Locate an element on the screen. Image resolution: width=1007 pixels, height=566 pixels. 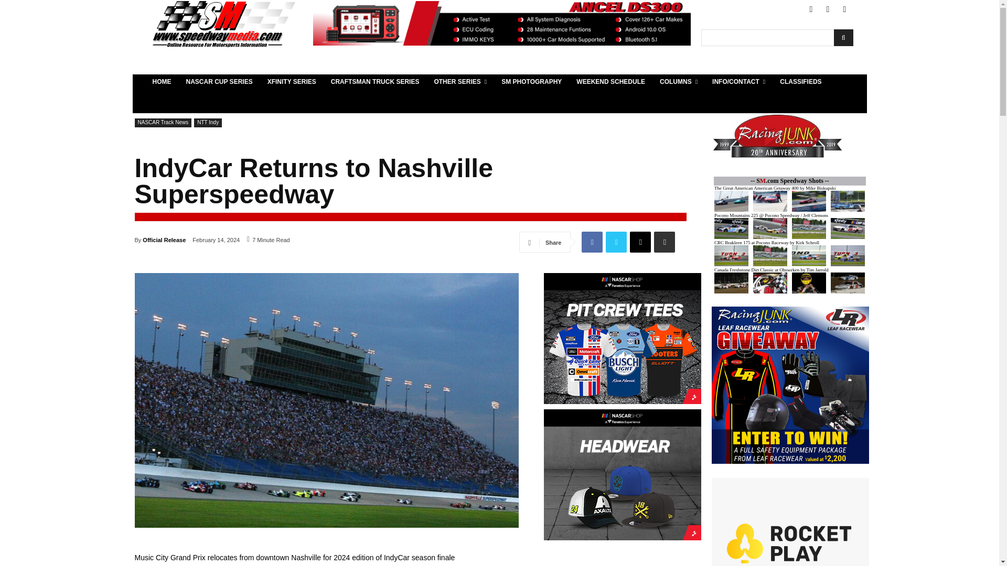
Twitter is located at coordinates (828, 9).